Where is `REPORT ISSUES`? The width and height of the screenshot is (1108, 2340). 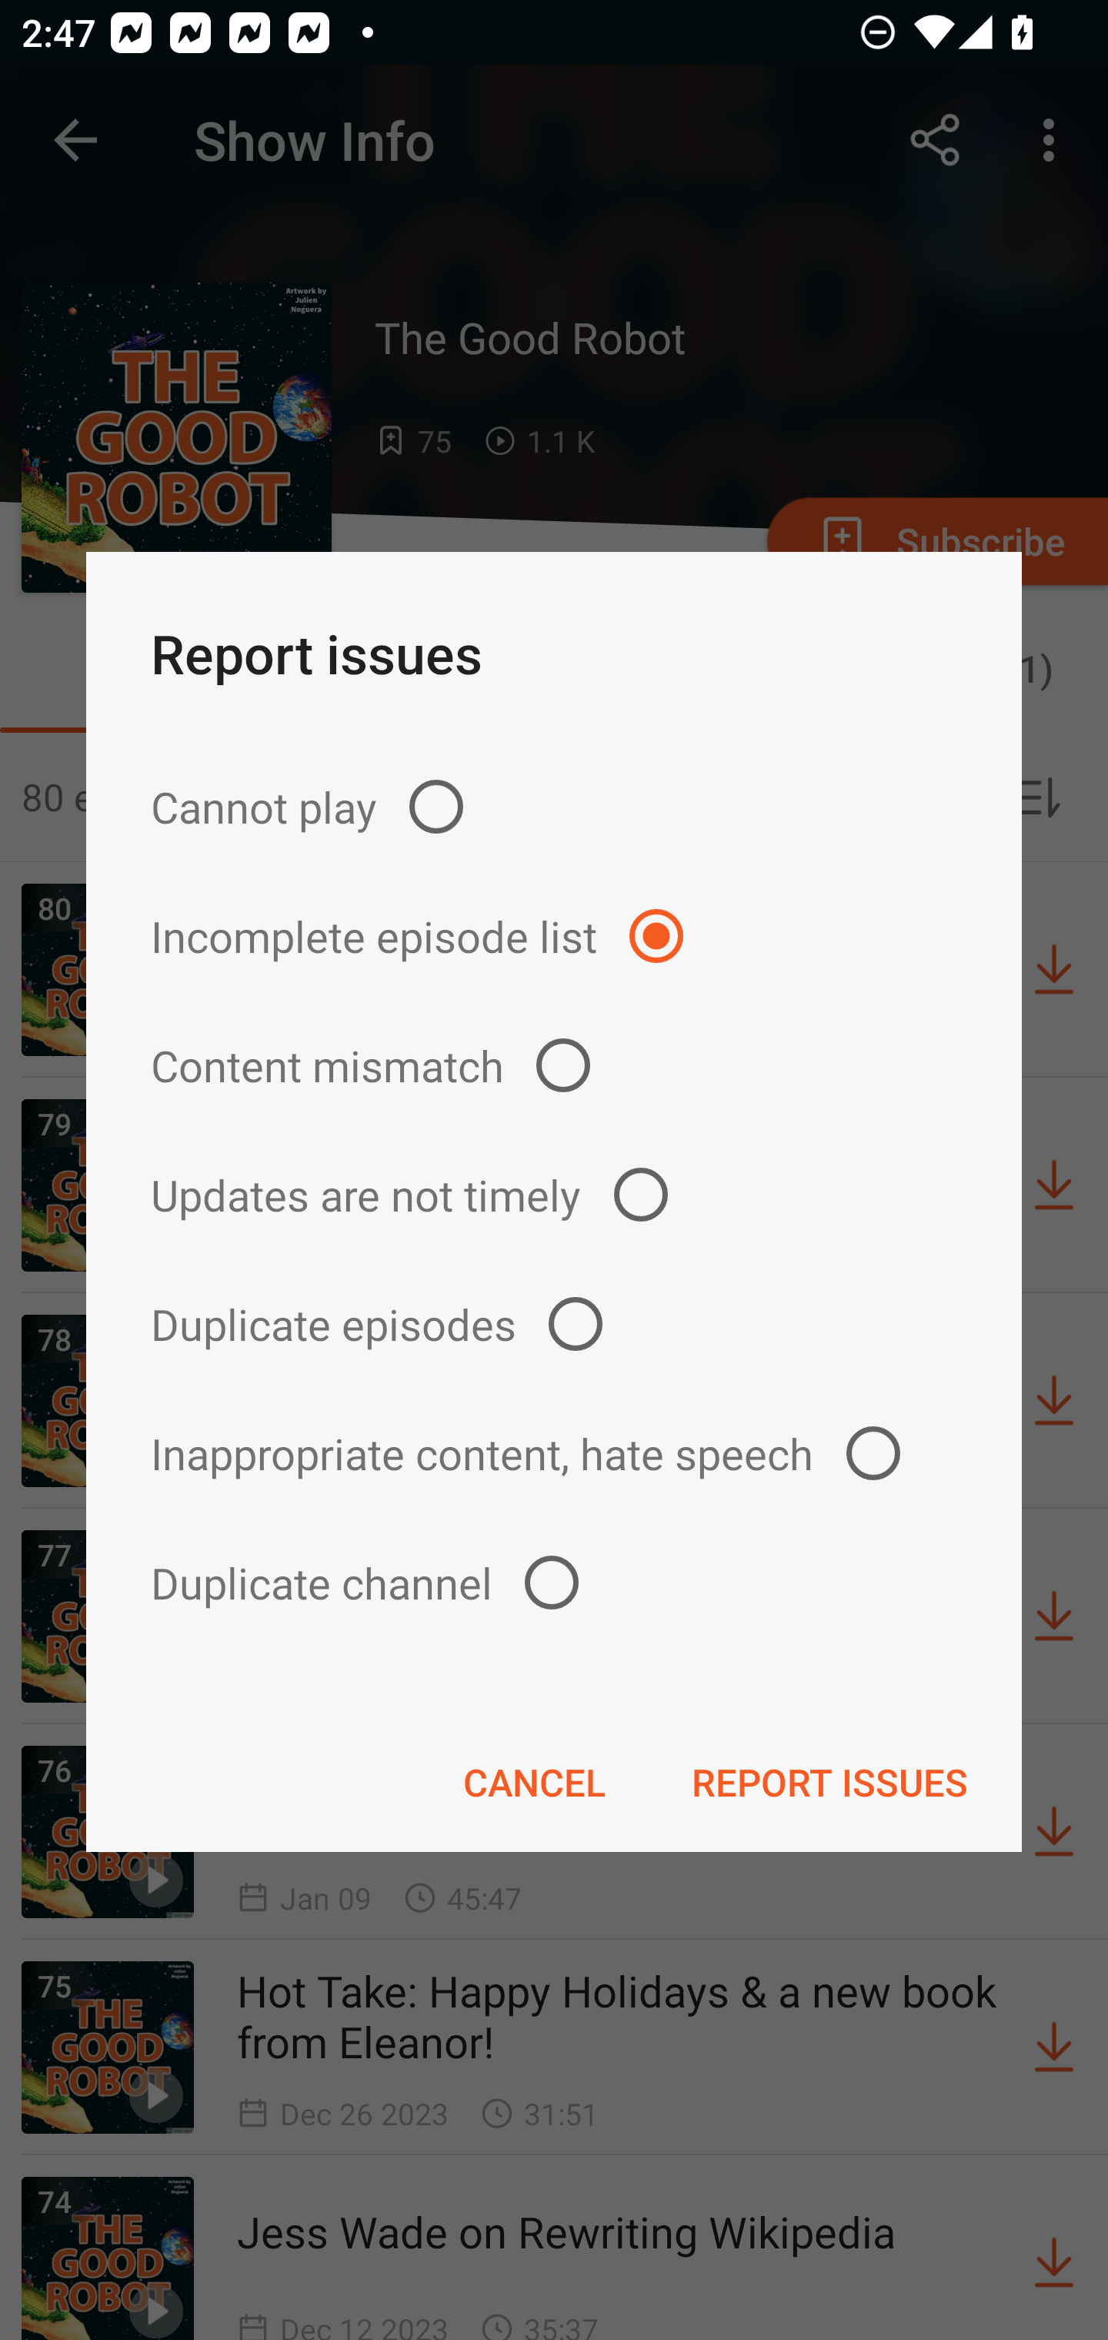 REPORT ISSUES is located at coordinates (829, 1781).